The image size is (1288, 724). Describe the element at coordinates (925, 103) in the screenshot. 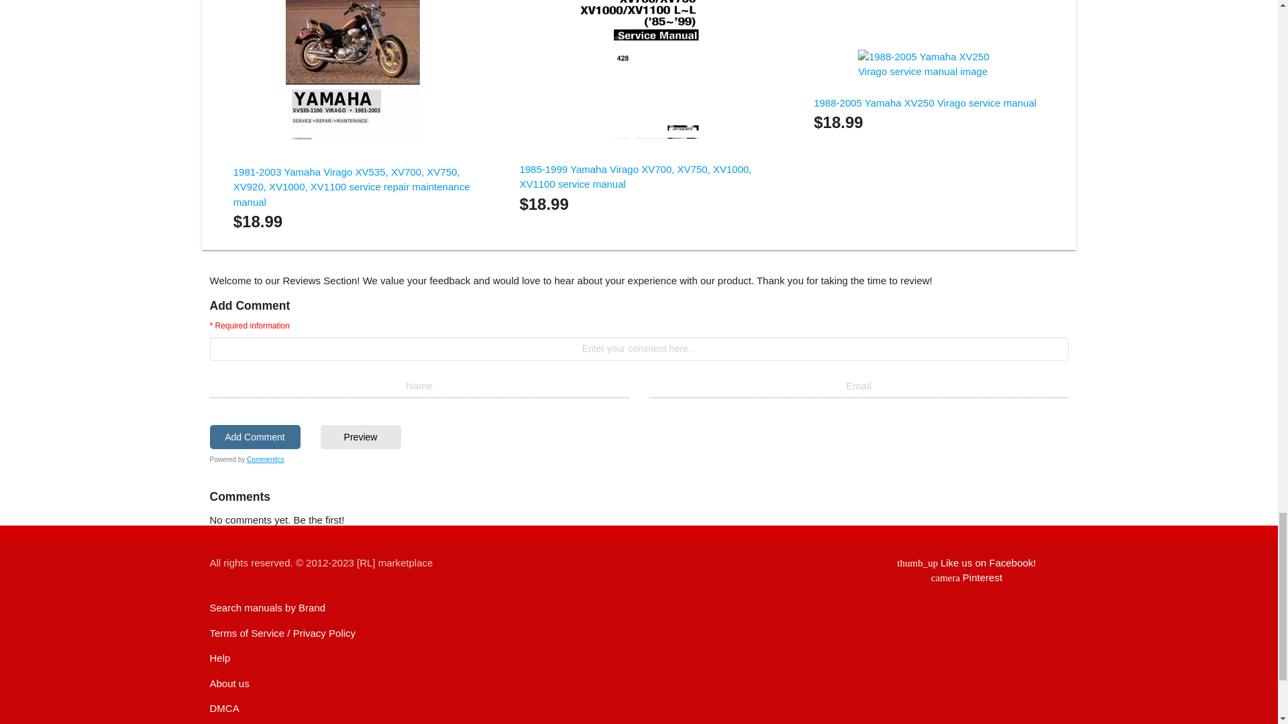

I see `About us` at that location.